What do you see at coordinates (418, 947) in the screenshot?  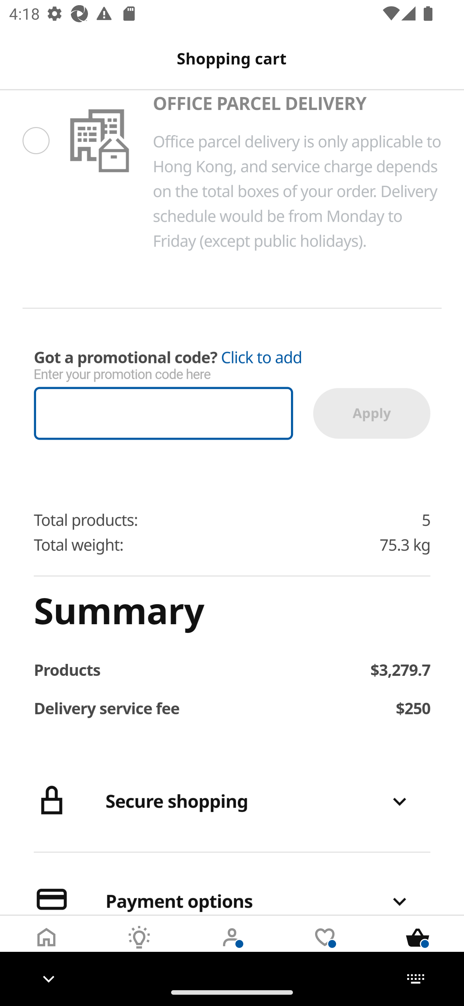 I see `Cart
Tab 5 of 5` at bounding box center [418, 947].